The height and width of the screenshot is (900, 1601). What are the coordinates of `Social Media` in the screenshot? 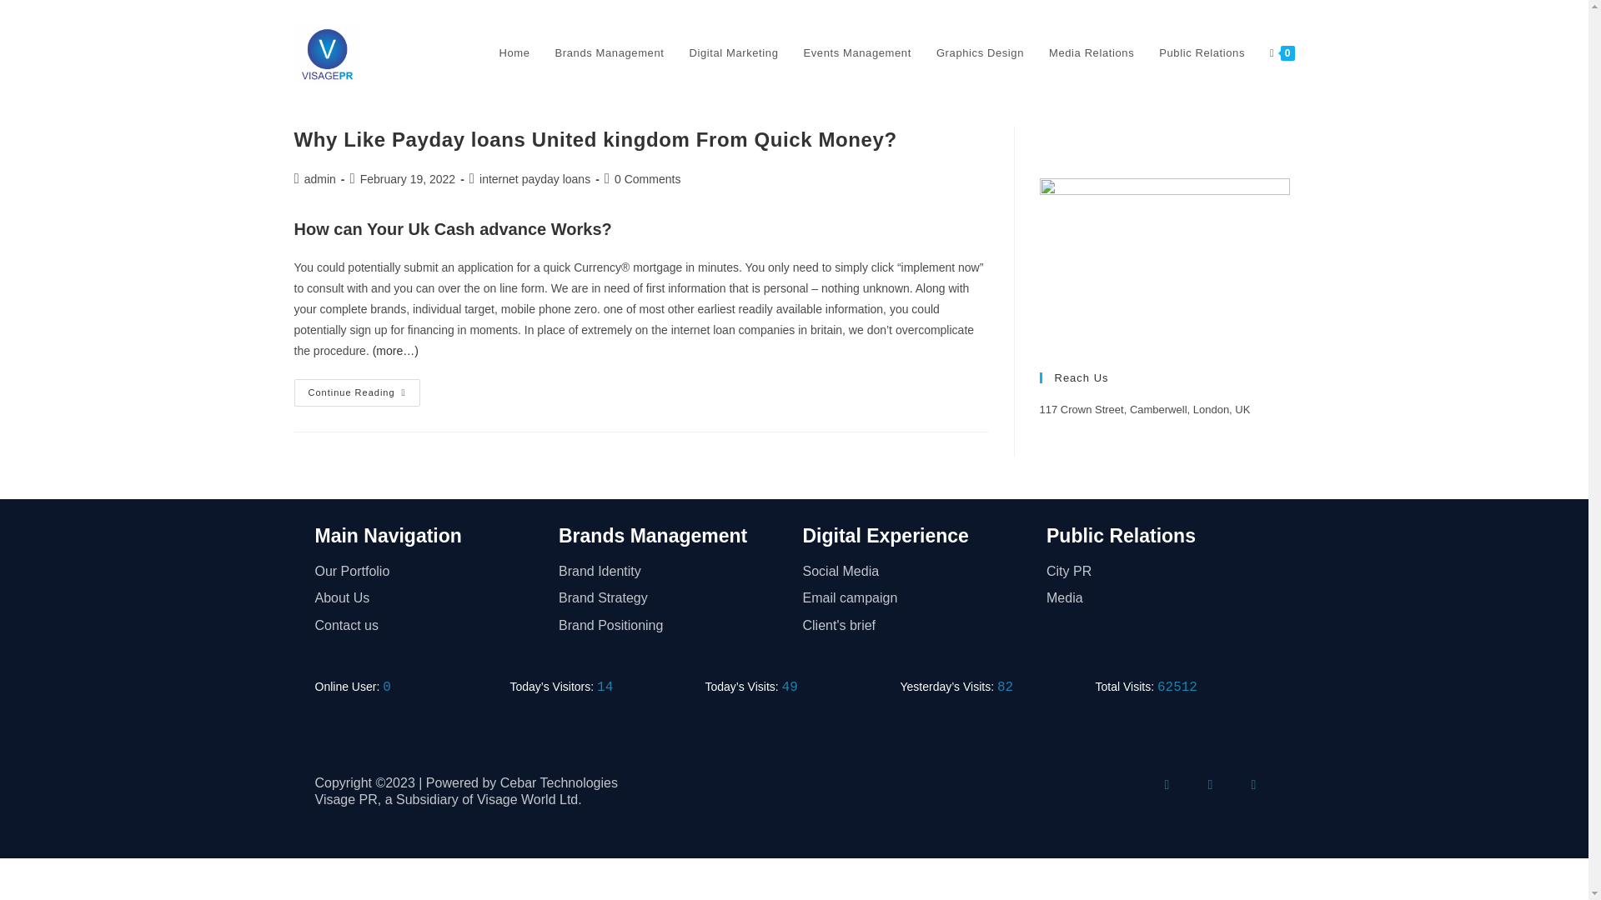 It's located at (916, 572).